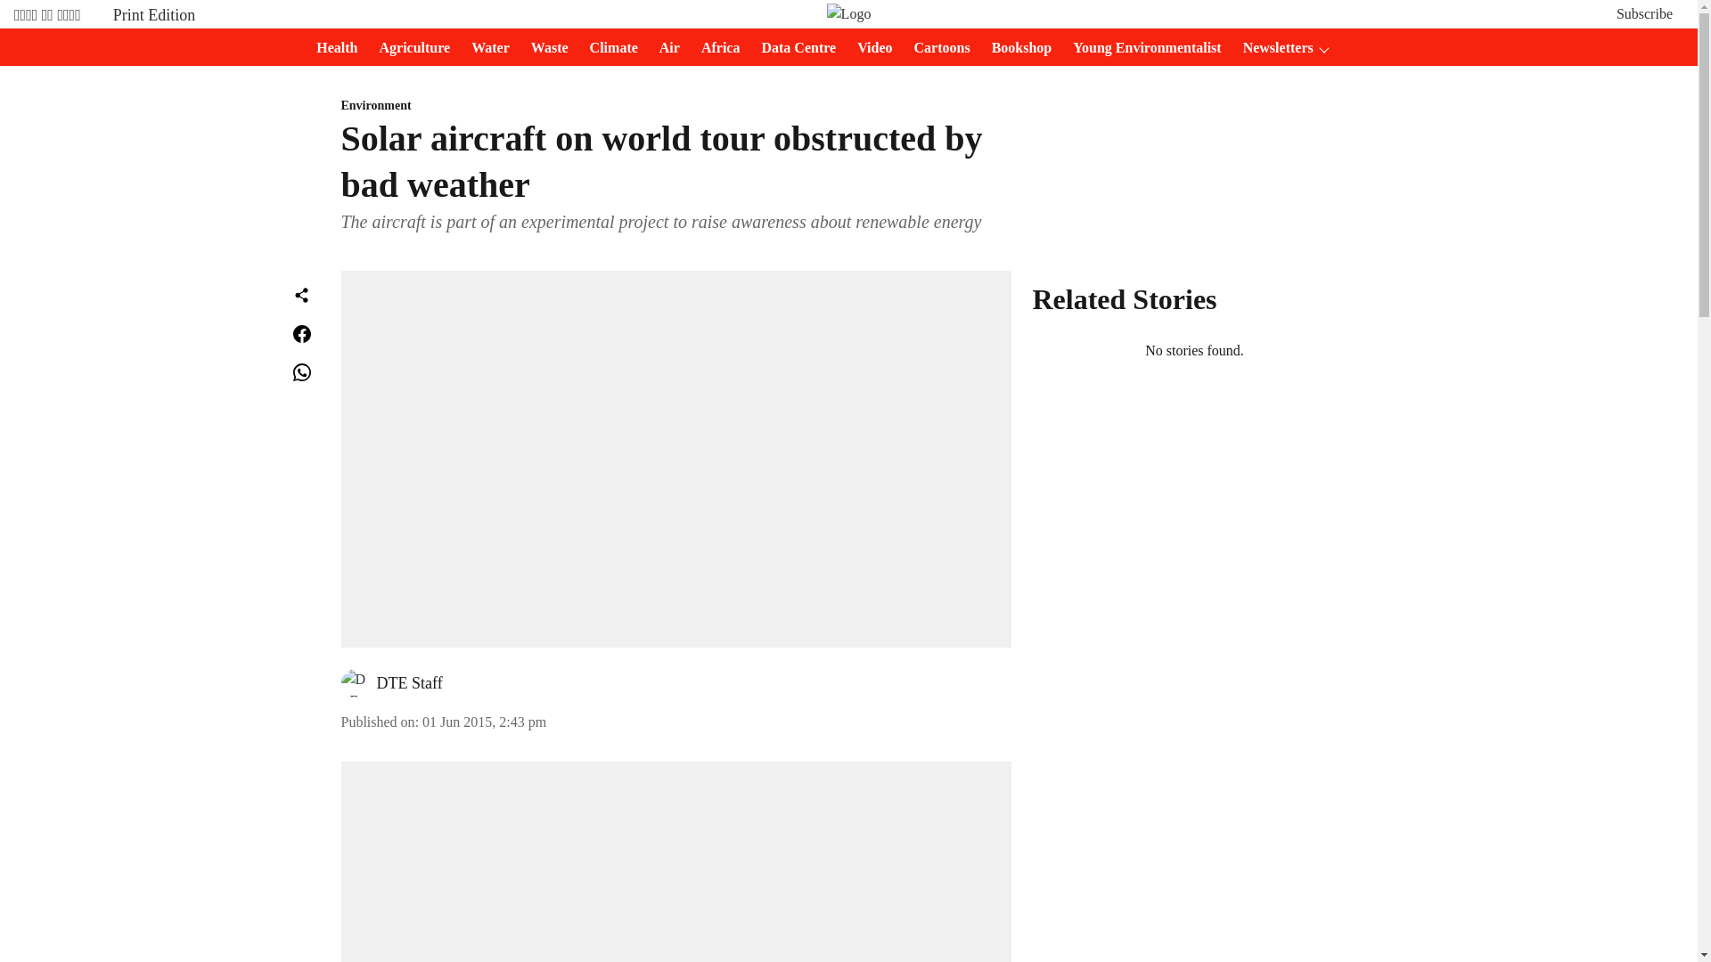 The image size is (1711, 962). I want to click on DTE Staff, so click(408, 682).